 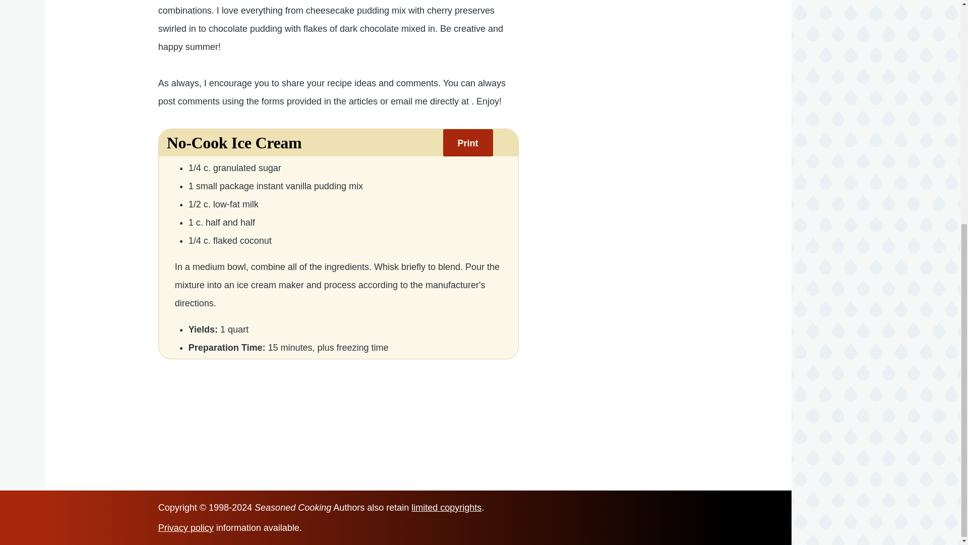 I want to click on Advertisement, so click(x=645, y=9).